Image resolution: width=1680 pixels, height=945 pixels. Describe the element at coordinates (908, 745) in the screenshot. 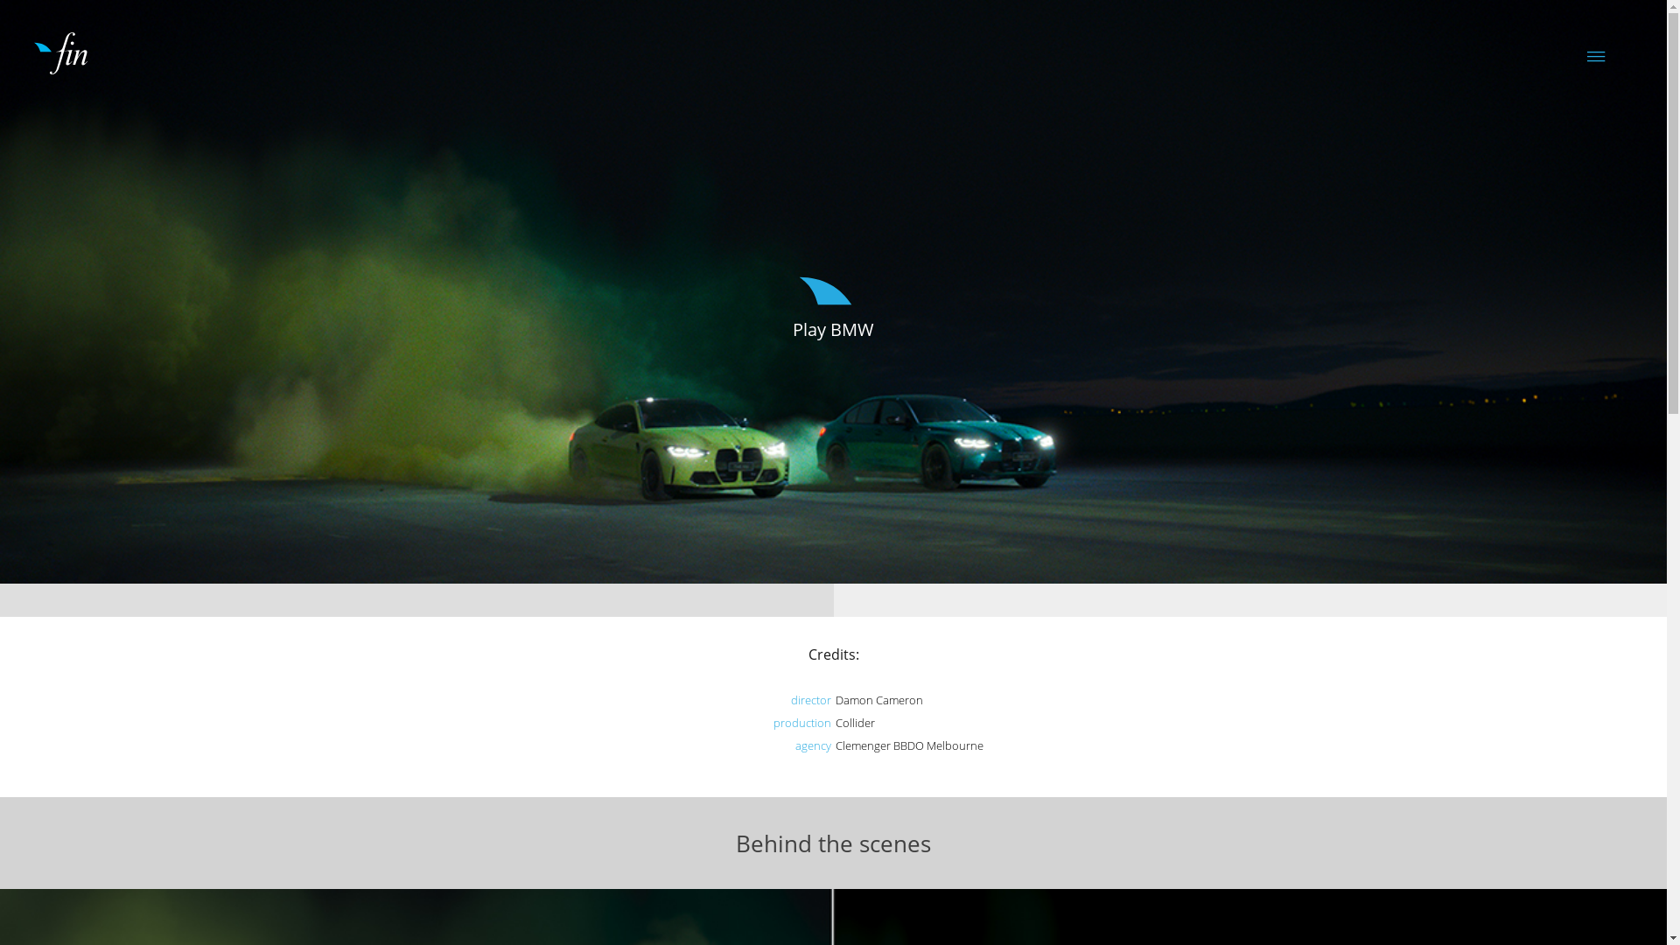

I see `Clemenger BBDO Melbourne` at that location.